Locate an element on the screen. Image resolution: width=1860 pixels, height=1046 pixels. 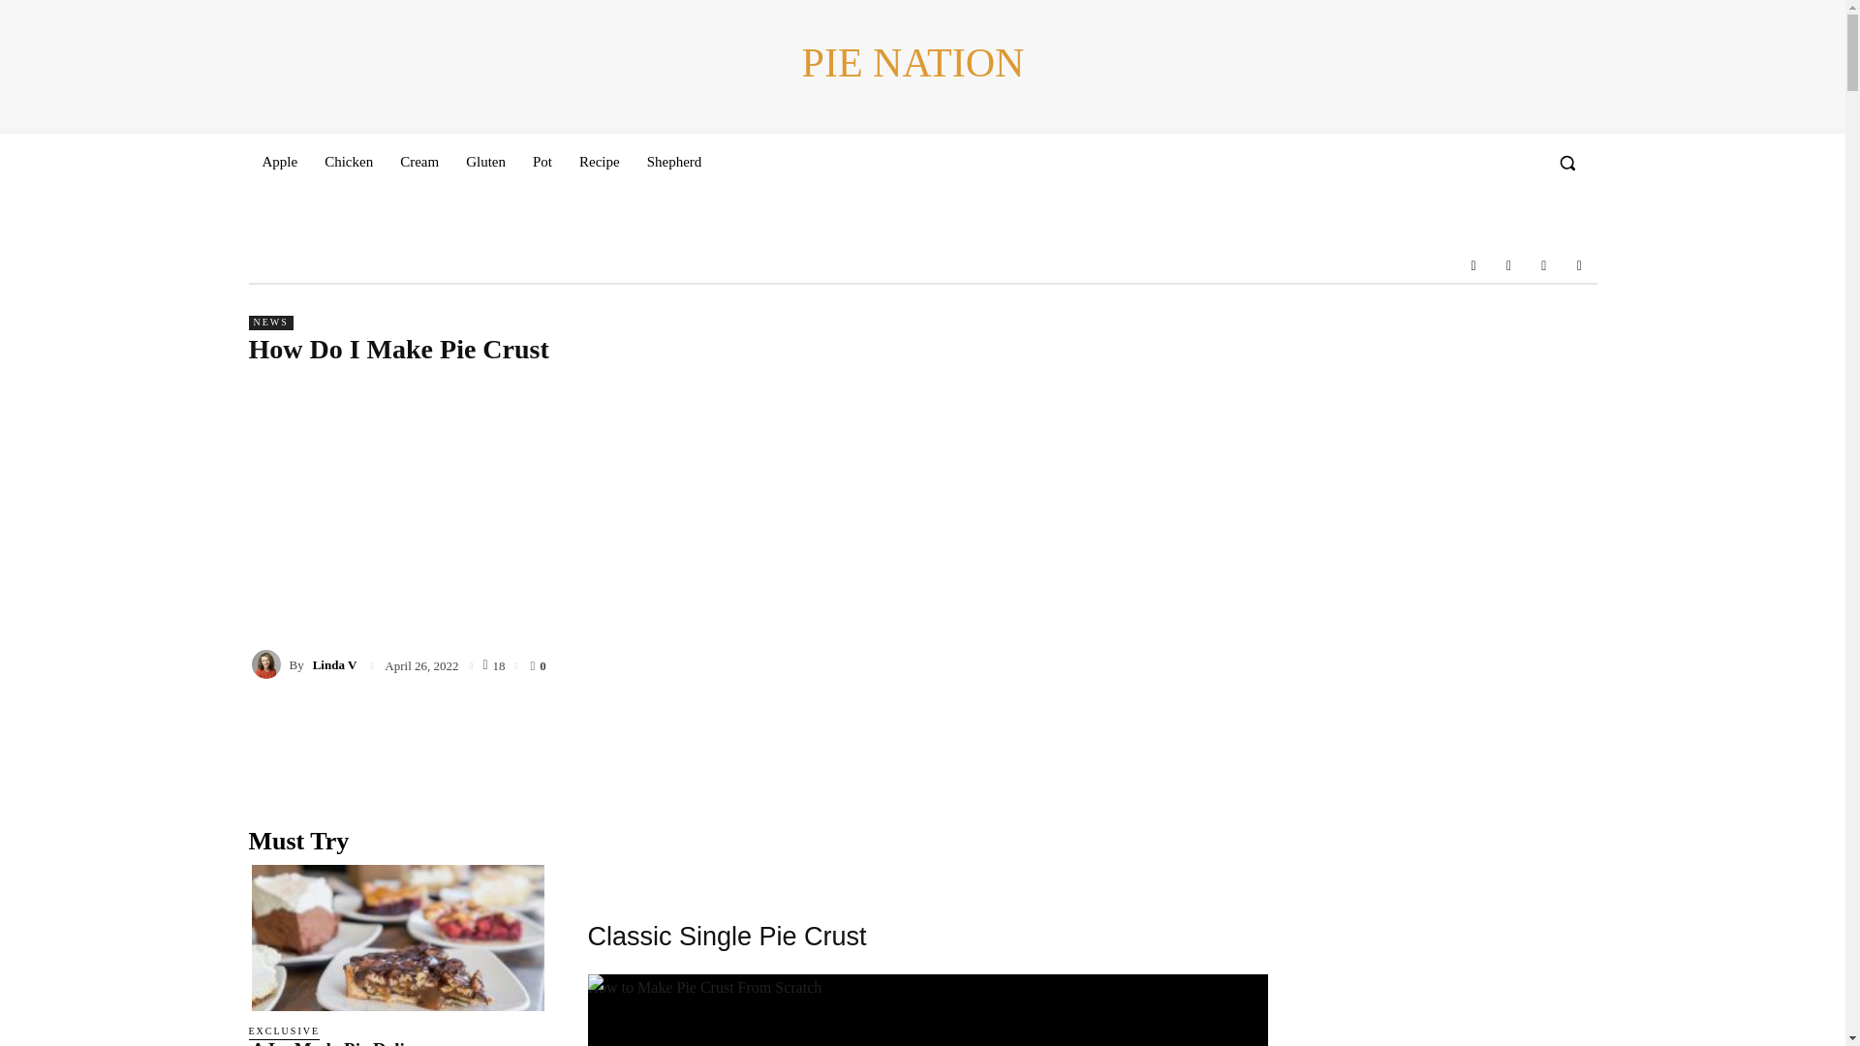
Youtube is located at coordinates (1579, 264).